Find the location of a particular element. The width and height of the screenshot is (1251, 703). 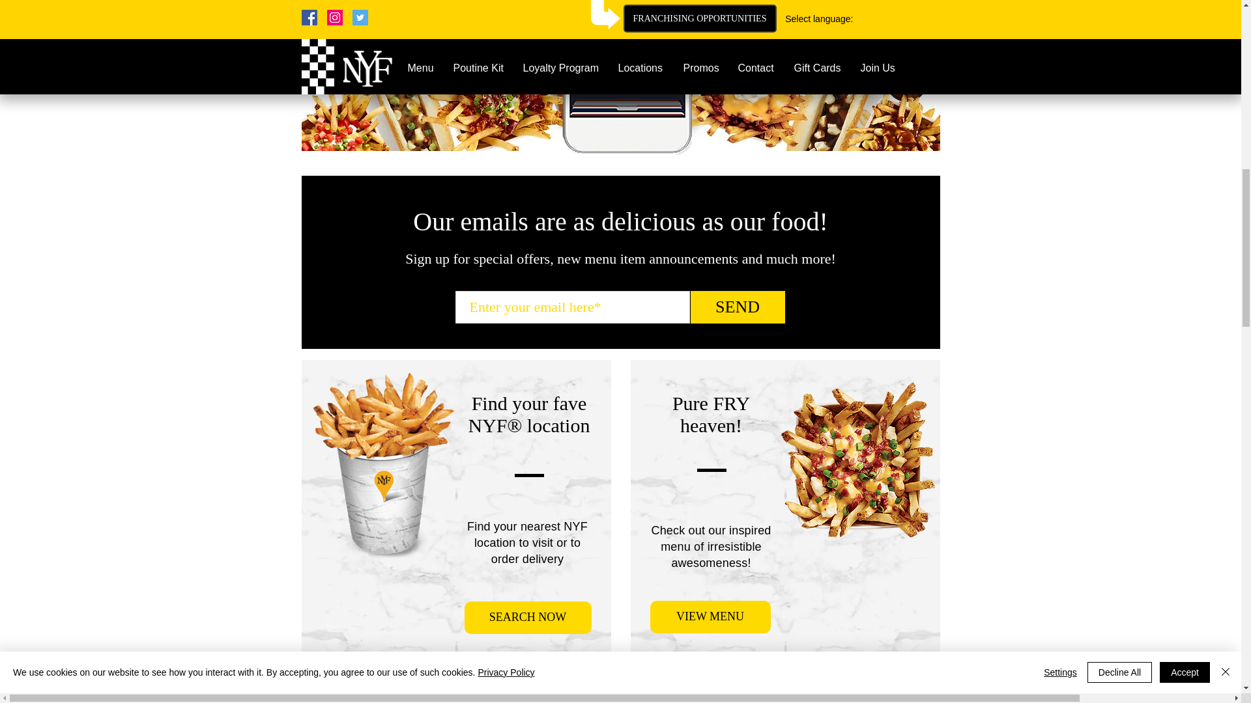

VIEW MENU is located at coordinates (710, 617).